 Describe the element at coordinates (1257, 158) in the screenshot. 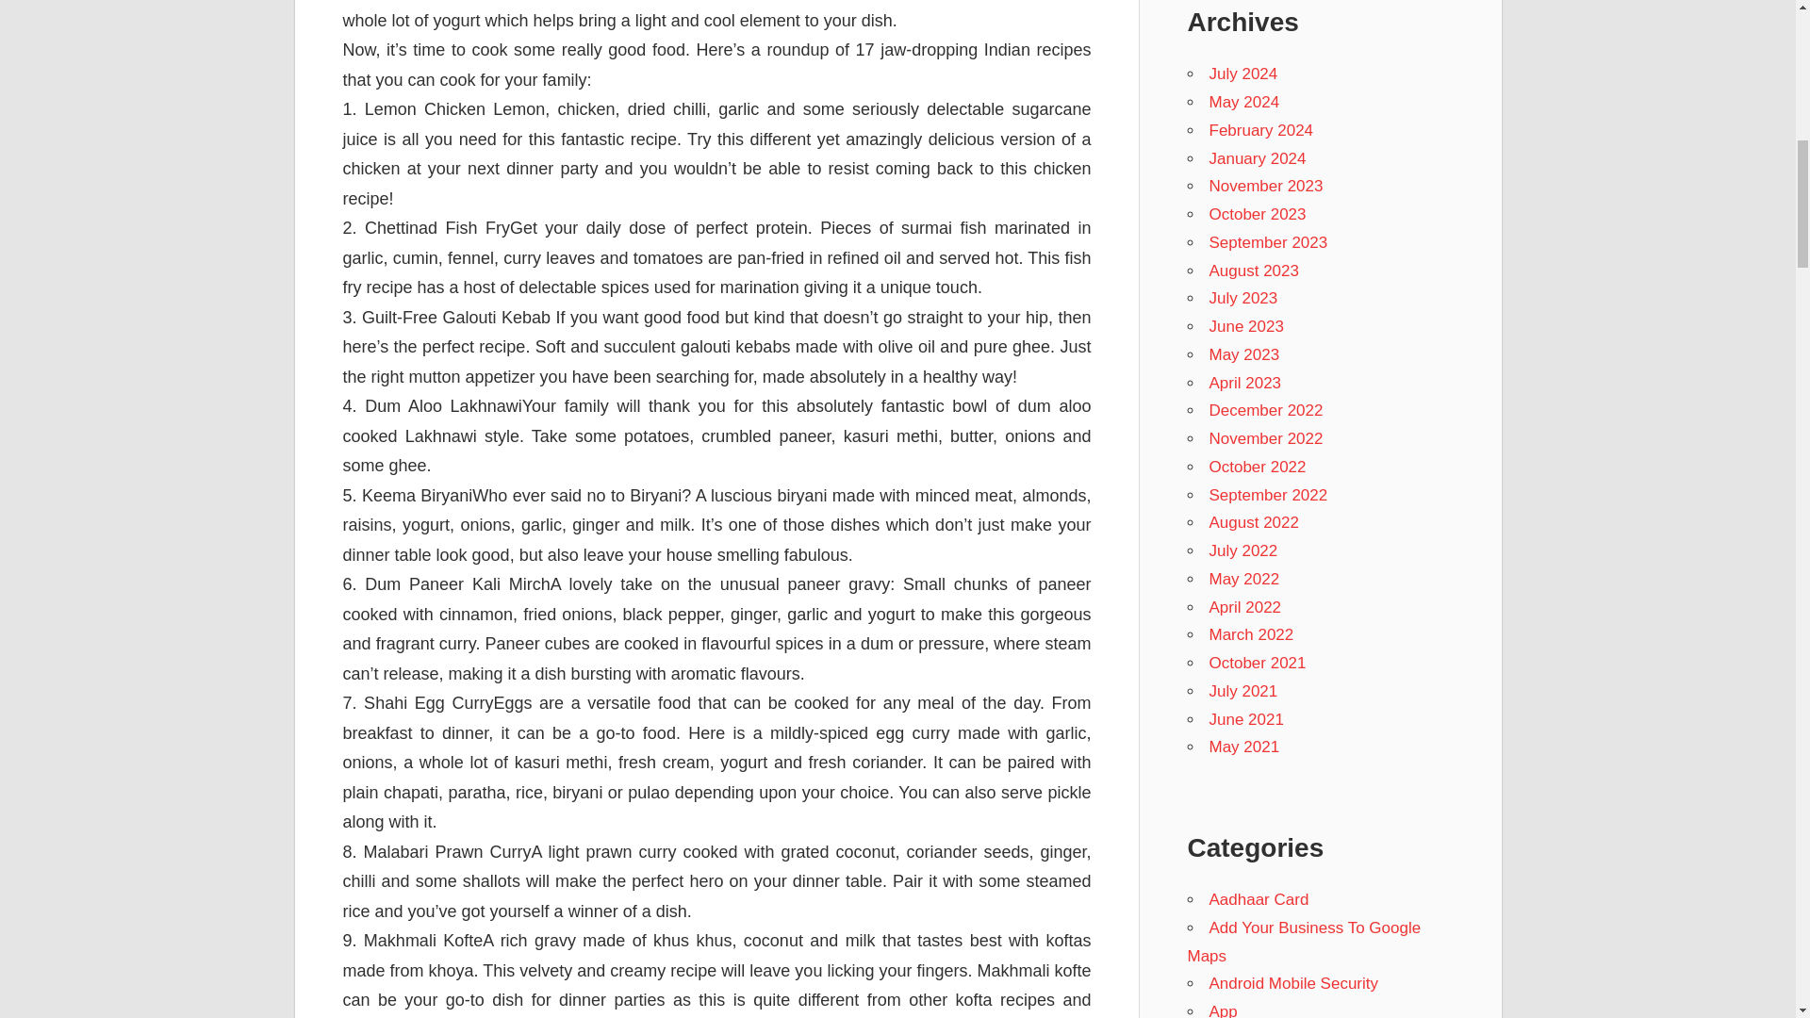

I see `January 2024` at that location.